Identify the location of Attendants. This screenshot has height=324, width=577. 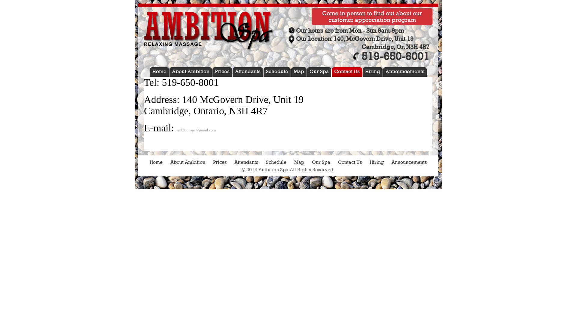
(249, 72).